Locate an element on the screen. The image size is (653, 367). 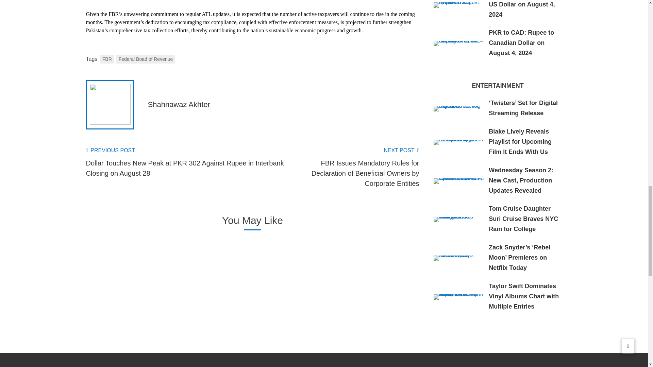
Federal Boad of Revenue is located at coordinates (146, 59).